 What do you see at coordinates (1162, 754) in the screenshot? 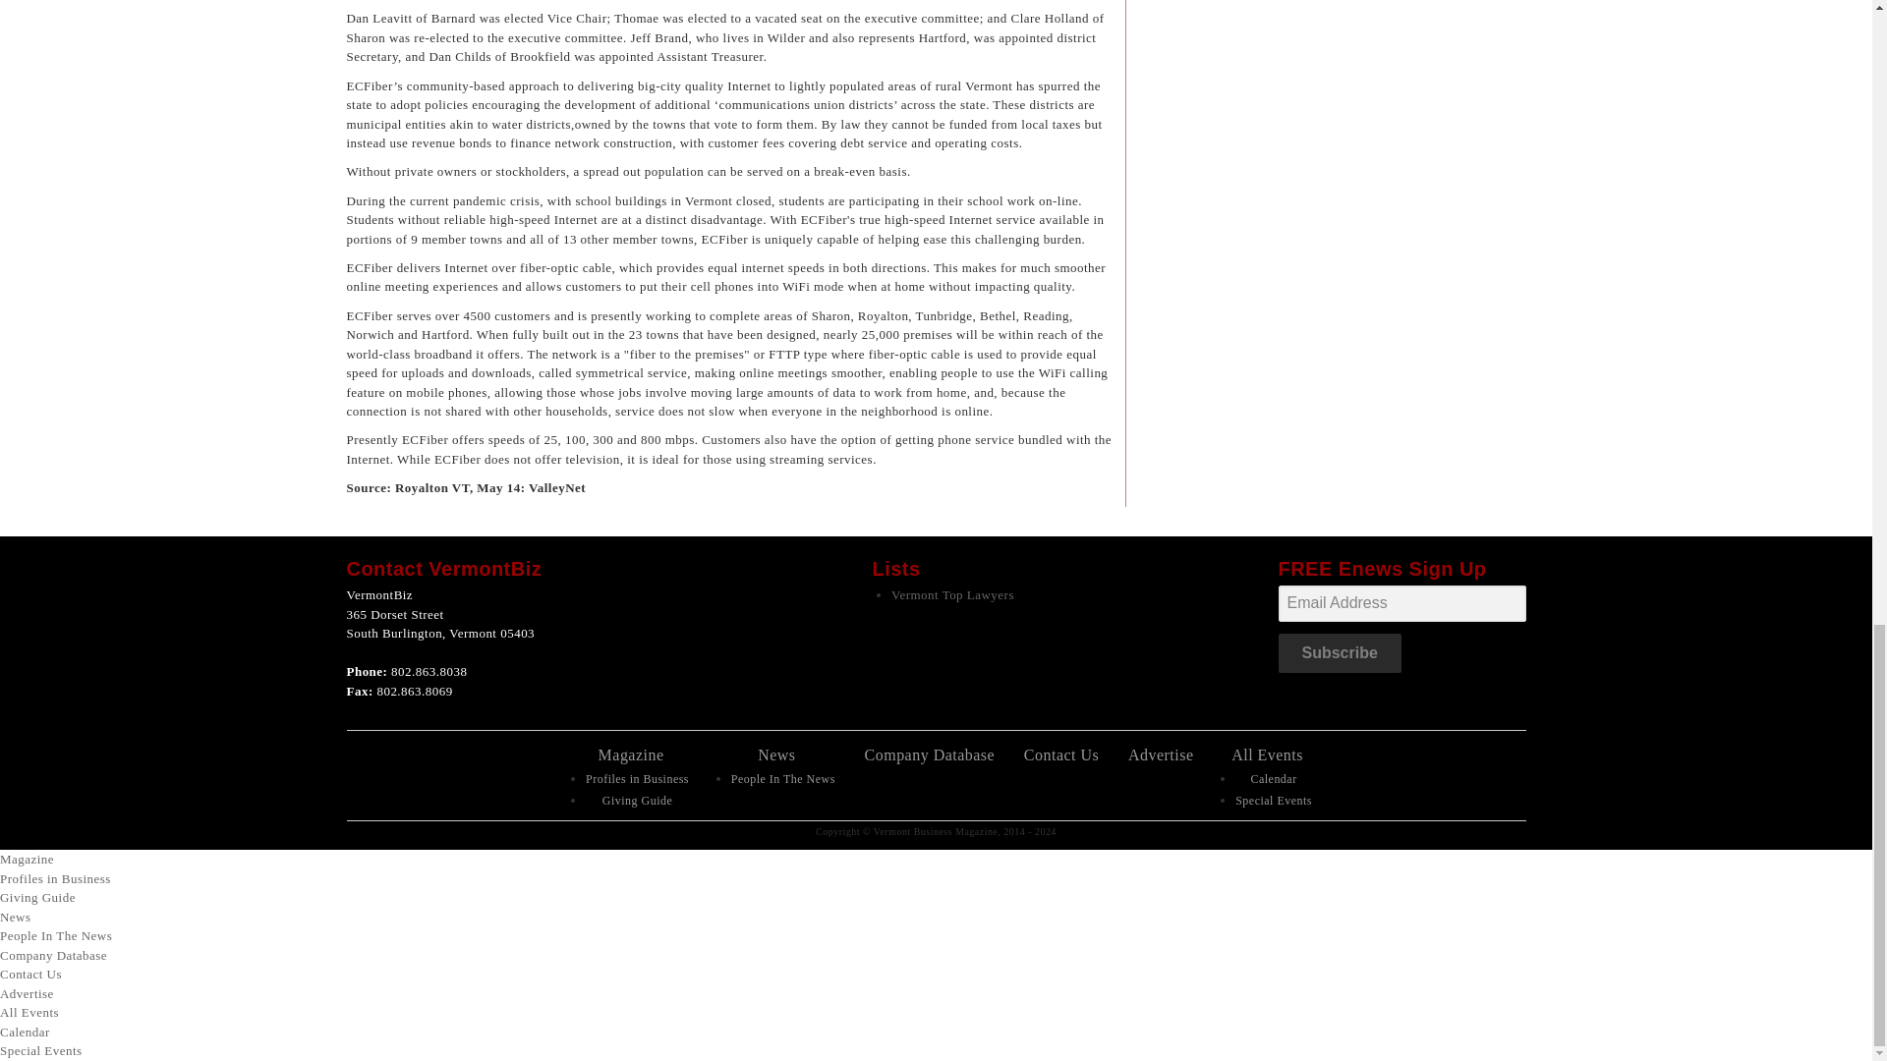
I see `Advertise` at bounding box center [1162, 754].